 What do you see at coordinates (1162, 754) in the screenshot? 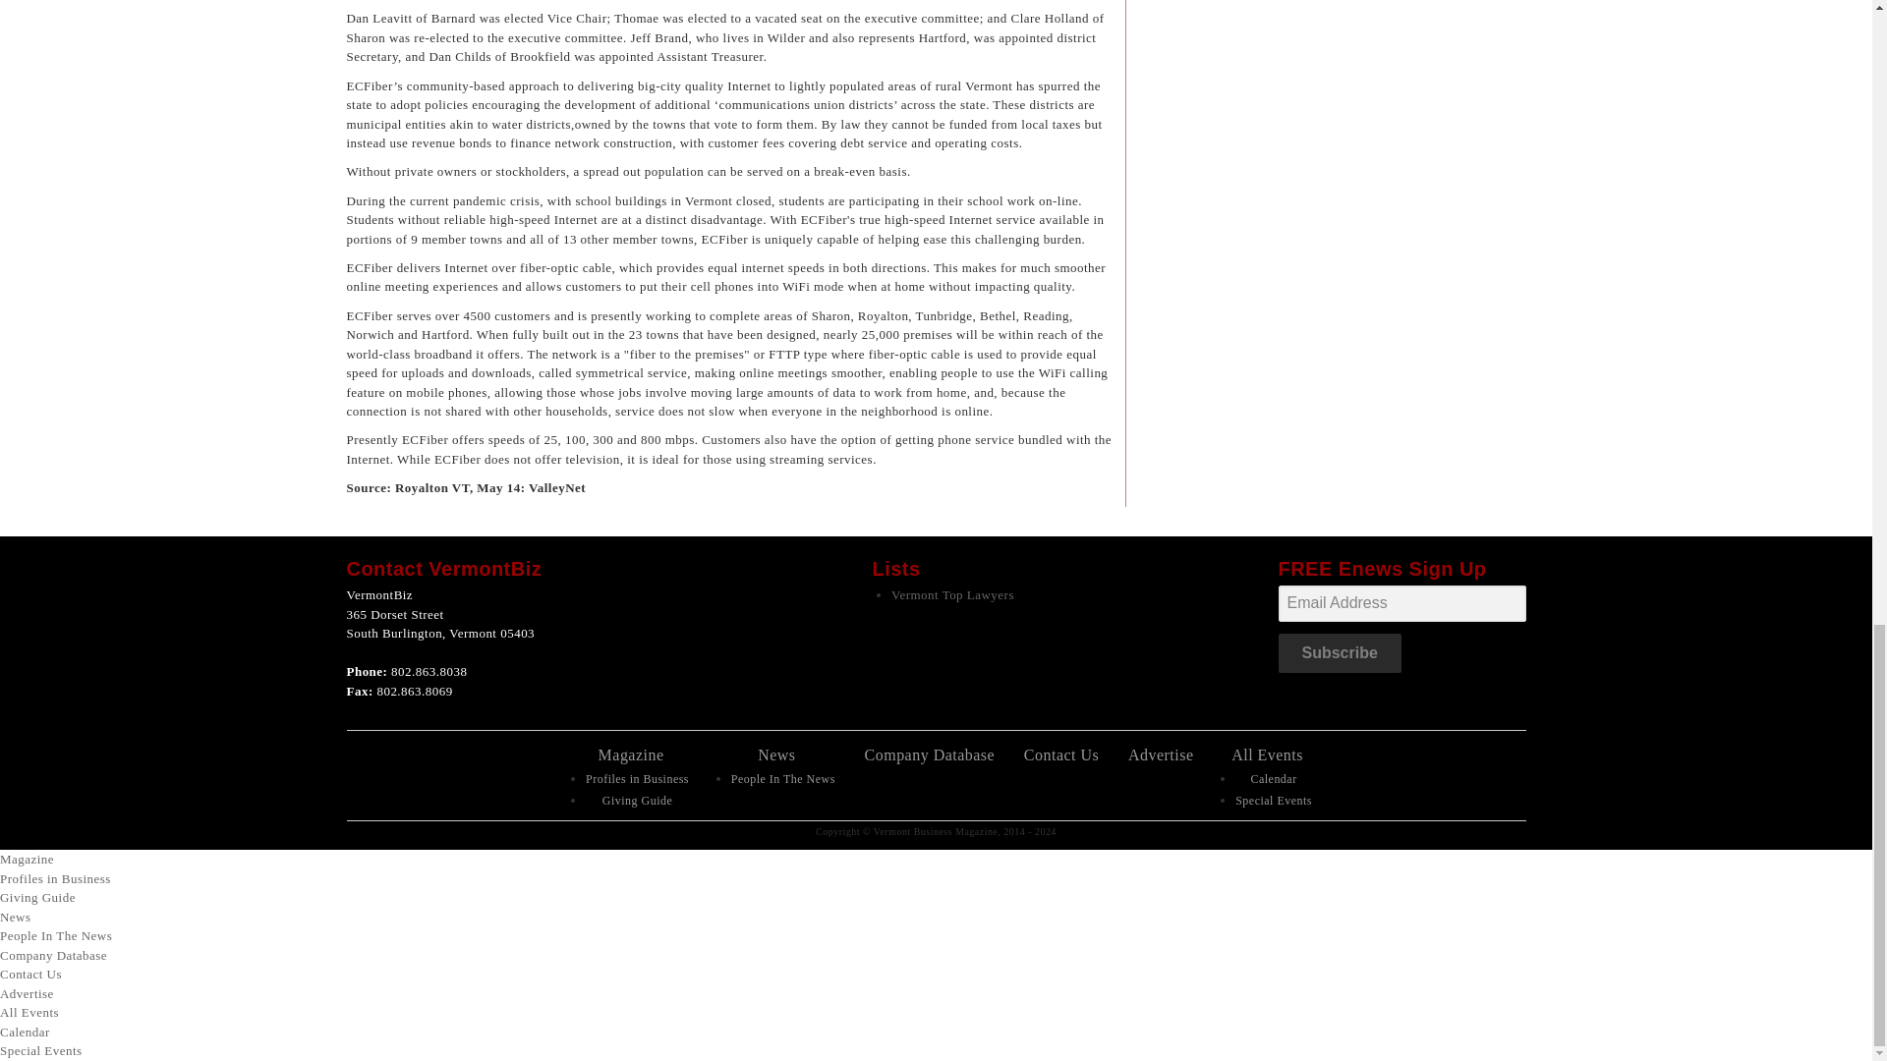
I see `Advertise` at bounding box center [1162, 754].